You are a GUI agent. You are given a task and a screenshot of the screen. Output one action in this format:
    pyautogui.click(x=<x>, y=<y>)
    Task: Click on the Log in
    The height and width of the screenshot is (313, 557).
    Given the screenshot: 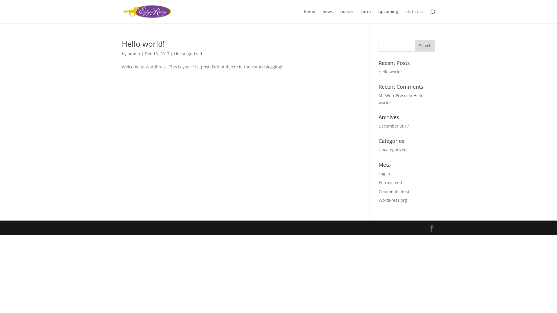 What is the action you would take?
    pyautogui.click(x=384, y=173)
    